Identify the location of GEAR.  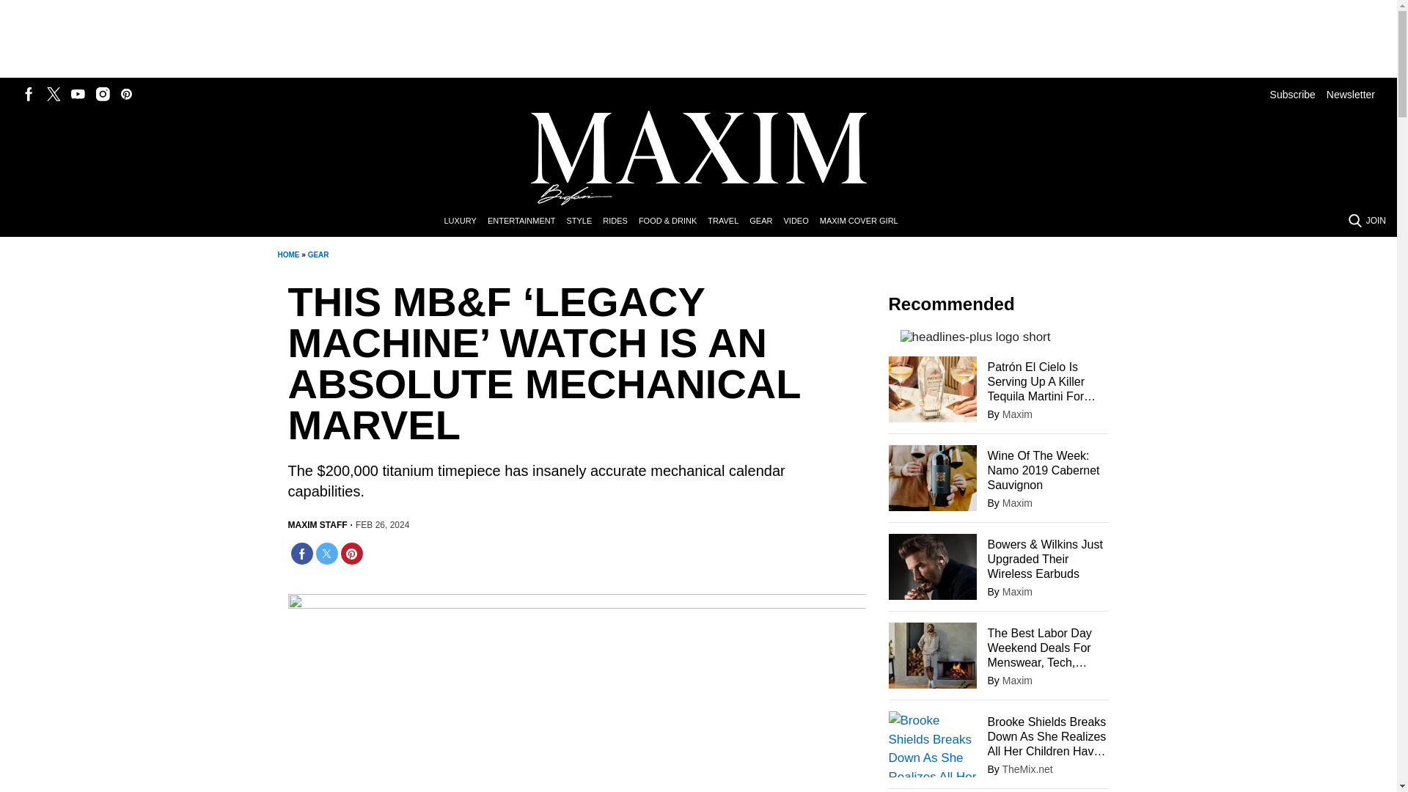
(318, 255).